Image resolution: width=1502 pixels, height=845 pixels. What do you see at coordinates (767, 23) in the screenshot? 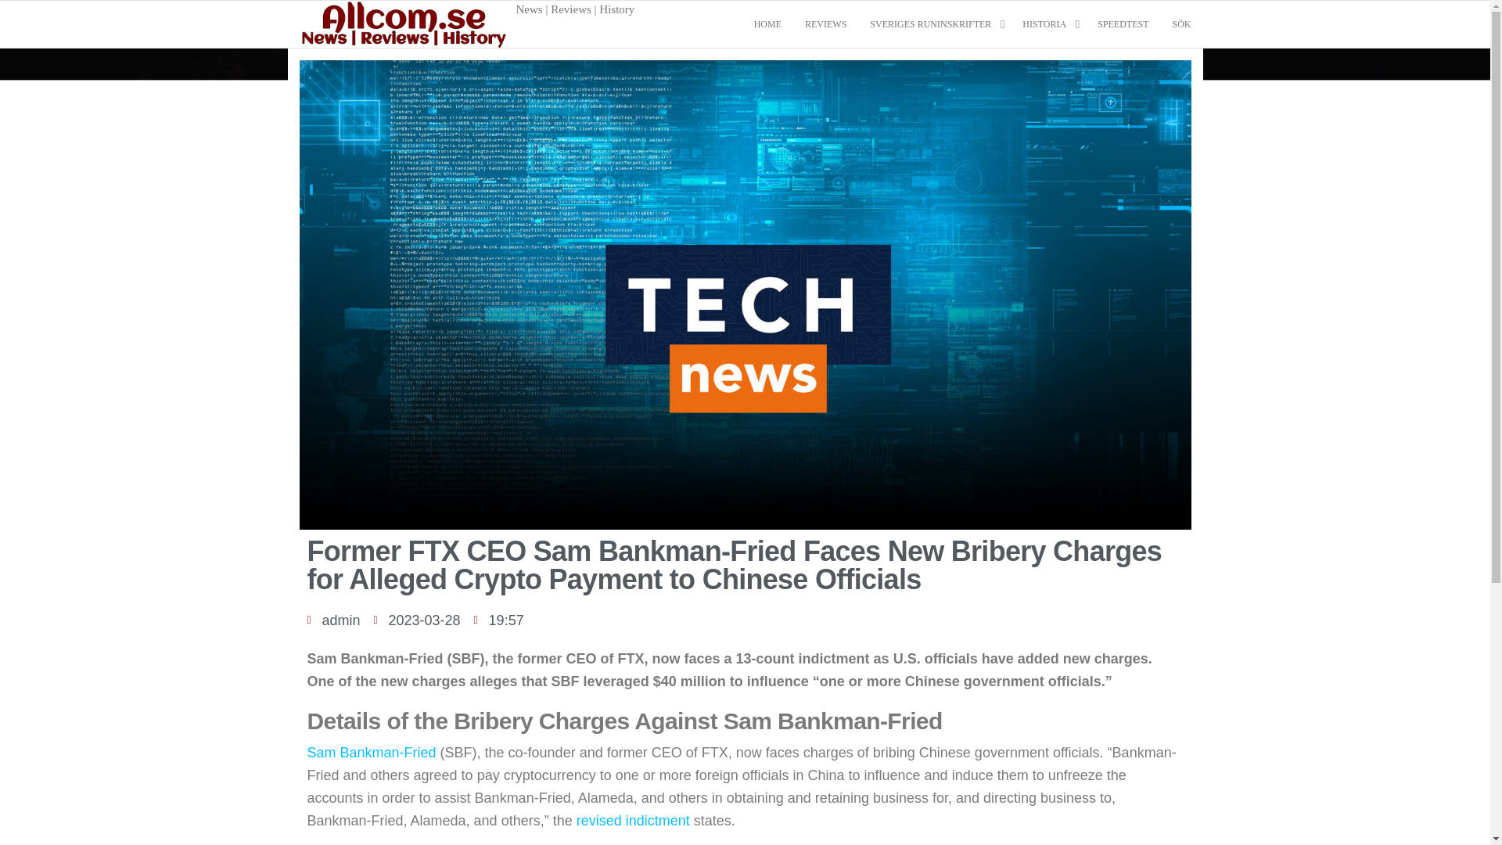
I see `HOME` at bounding box center [767, 23].